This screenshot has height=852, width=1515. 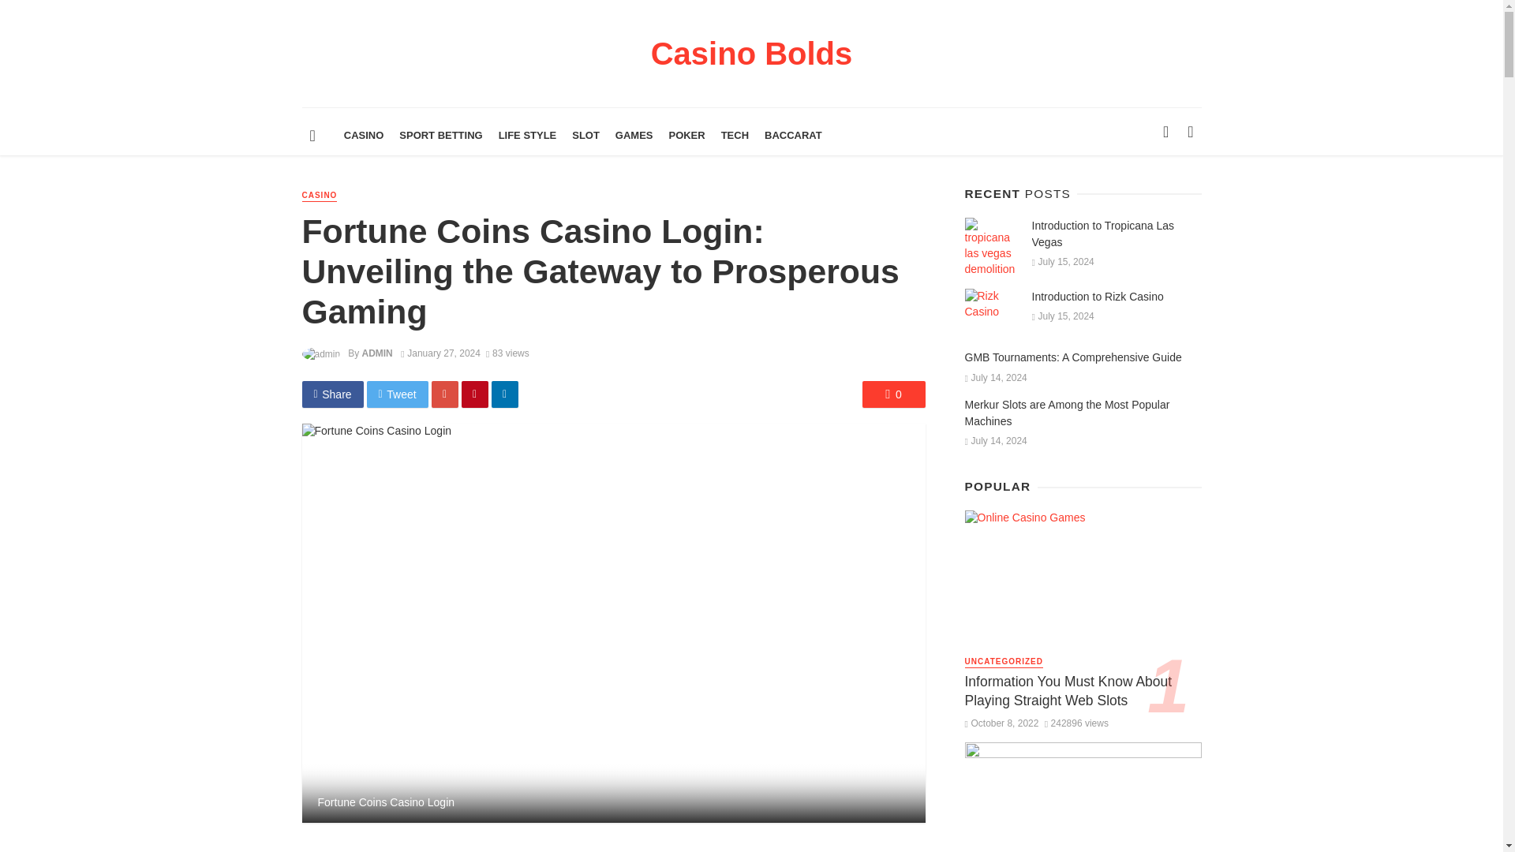 What do you see at coordinates (440, 353) in the screenshot?
I see `January 27, 2024 at 4:31 pm` at bounding box center [440, 353].